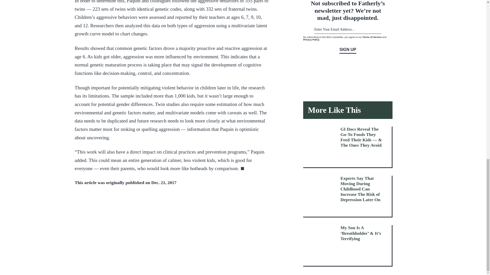 This screenshot has width=490, height=275. What do you see at coordinates (348, 50) in the screenshot?
I see `SIGN UP` at bounding box center [348, 50].